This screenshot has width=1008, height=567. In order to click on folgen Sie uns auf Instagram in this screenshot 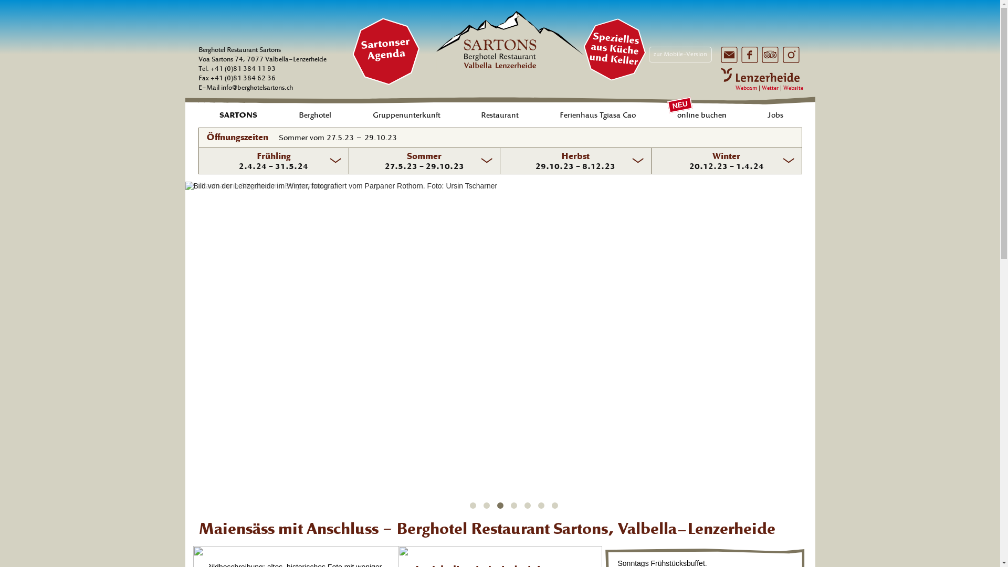, I will do `click(791, 55)`.